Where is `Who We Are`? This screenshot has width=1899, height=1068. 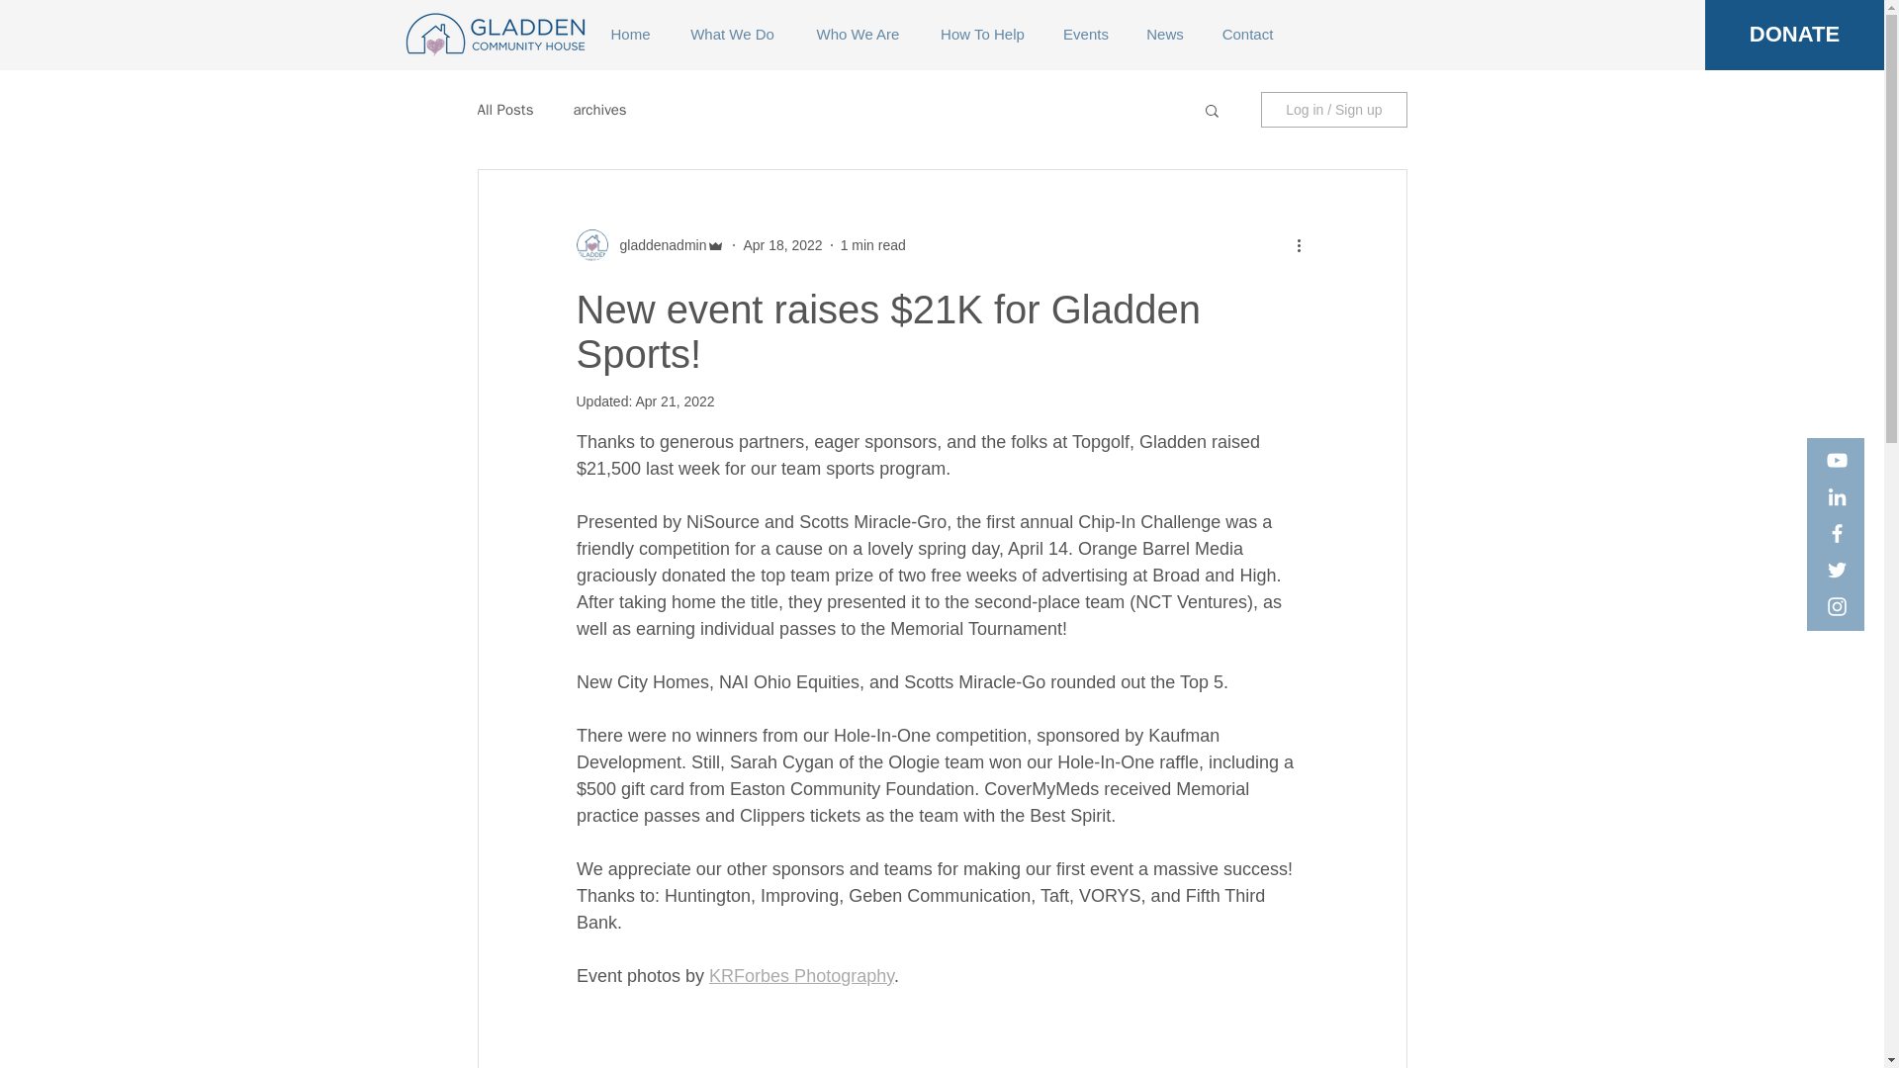
Who We Are is located at coordinates (859, 34).